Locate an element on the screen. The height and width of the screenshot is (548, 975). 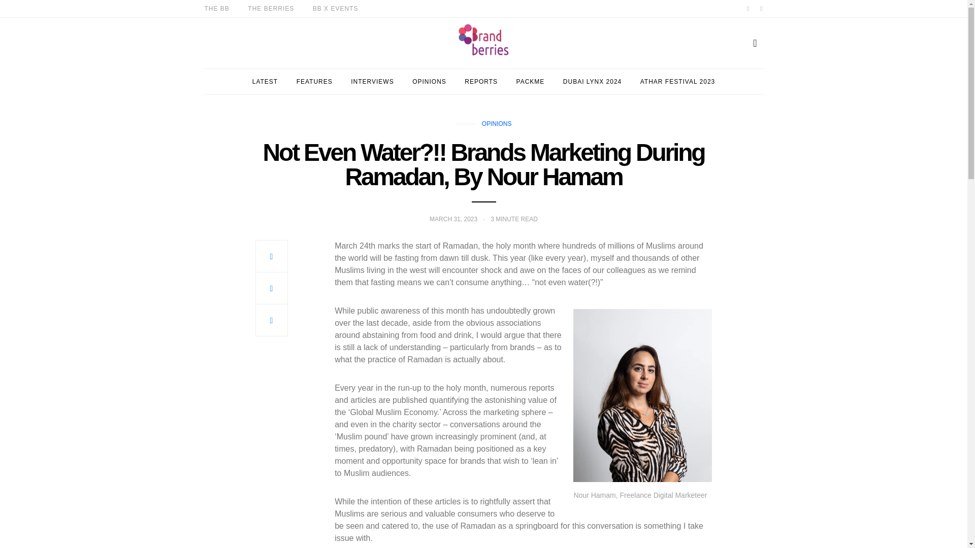
DUBAI LYNX 2024 is located at coordinates (592, 81).